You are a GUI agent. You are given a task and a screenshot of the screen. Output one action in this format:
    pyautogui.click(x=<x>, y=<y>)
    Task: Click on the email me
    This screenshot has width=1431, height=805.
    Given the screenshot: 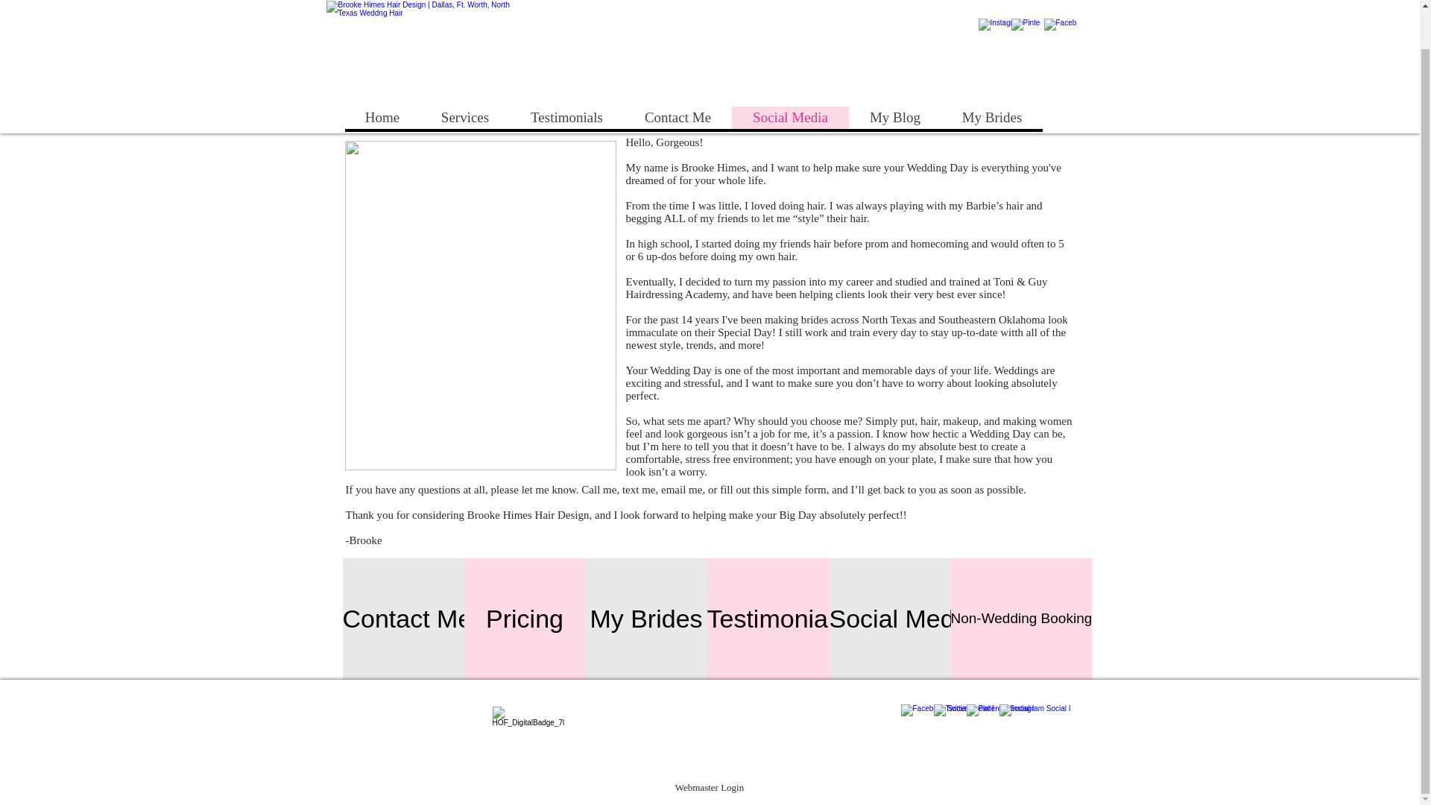 What is the action you would take?
    pyautogui.click(x=681, y=490)
    